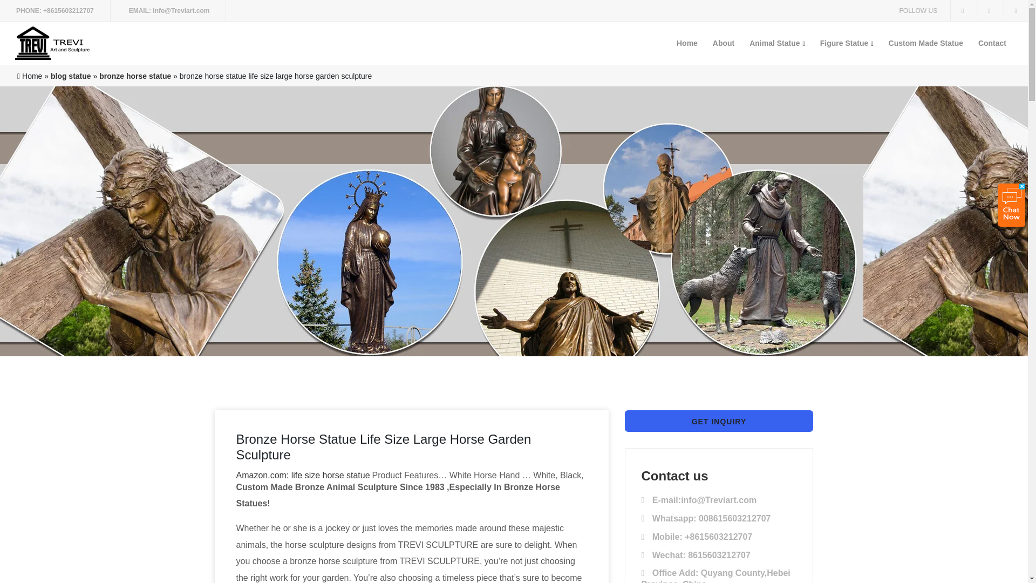 The width and height of the screenshot is (1036, 583). What do you see at coordinates (135, 76) in the screenshot?
I see `bronze horse statue` at bounding box center [135, 76].